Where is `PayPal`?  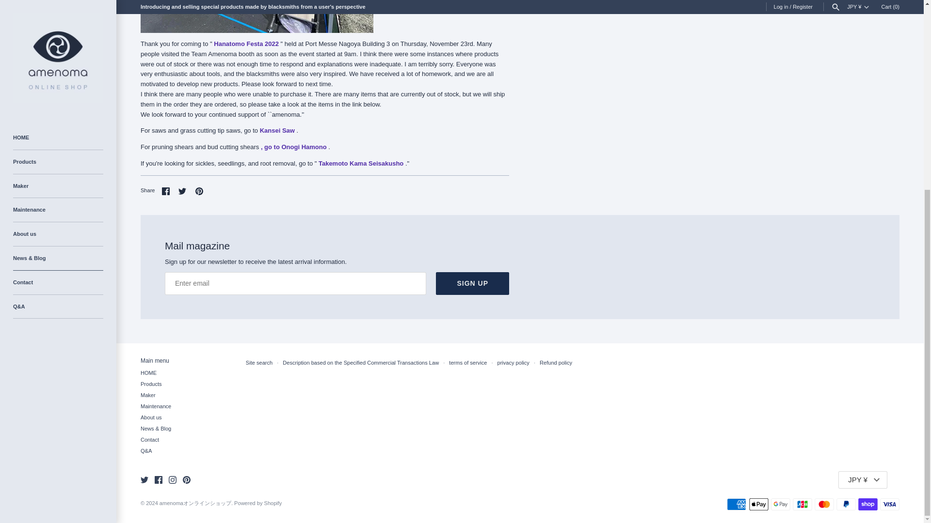 PayPal is located at coordinates (846, 505).